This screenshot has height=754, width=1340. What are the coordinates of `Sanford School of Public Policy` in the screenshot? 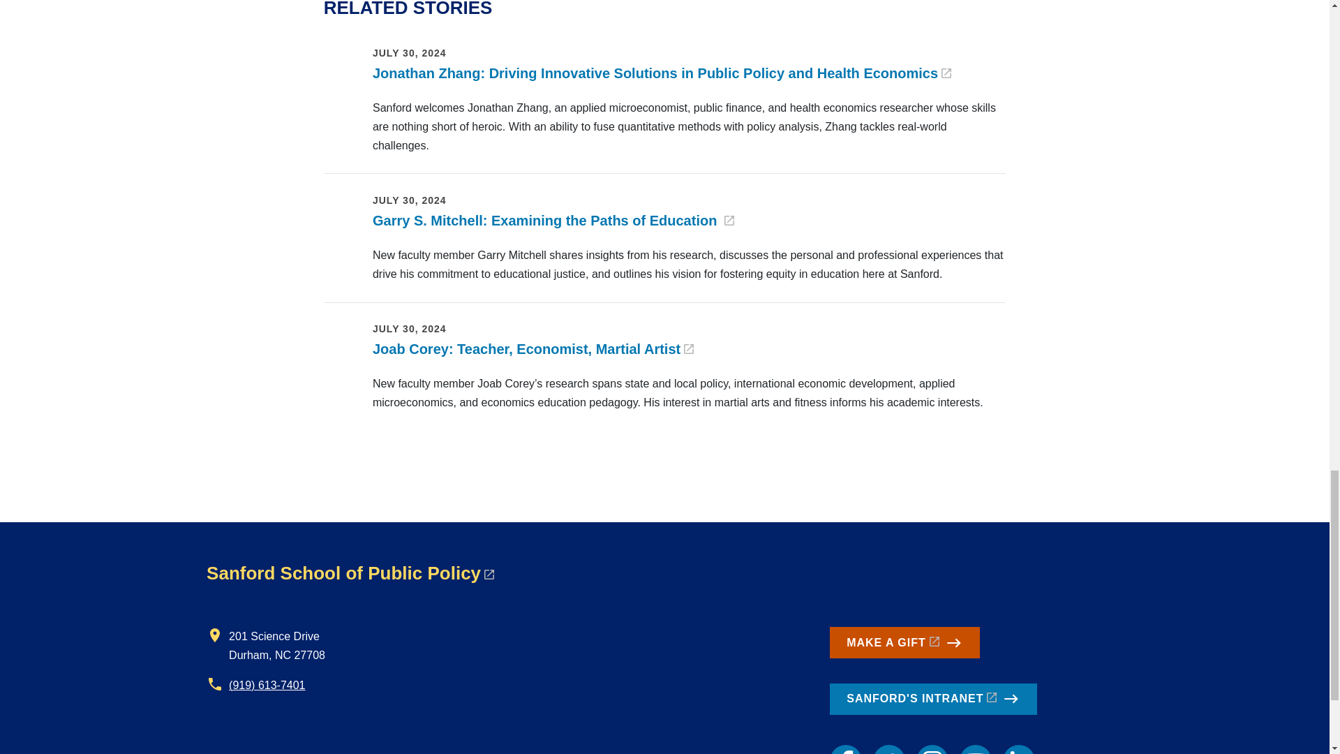 It's located at (350, 572).